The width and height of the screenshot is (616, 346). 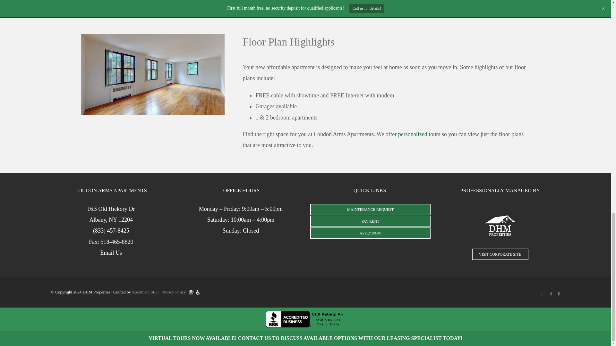 What do you see at coordinates (458, 1) in the screenshot?
I see `Privacy Policy` at bounding box center [458, 1].